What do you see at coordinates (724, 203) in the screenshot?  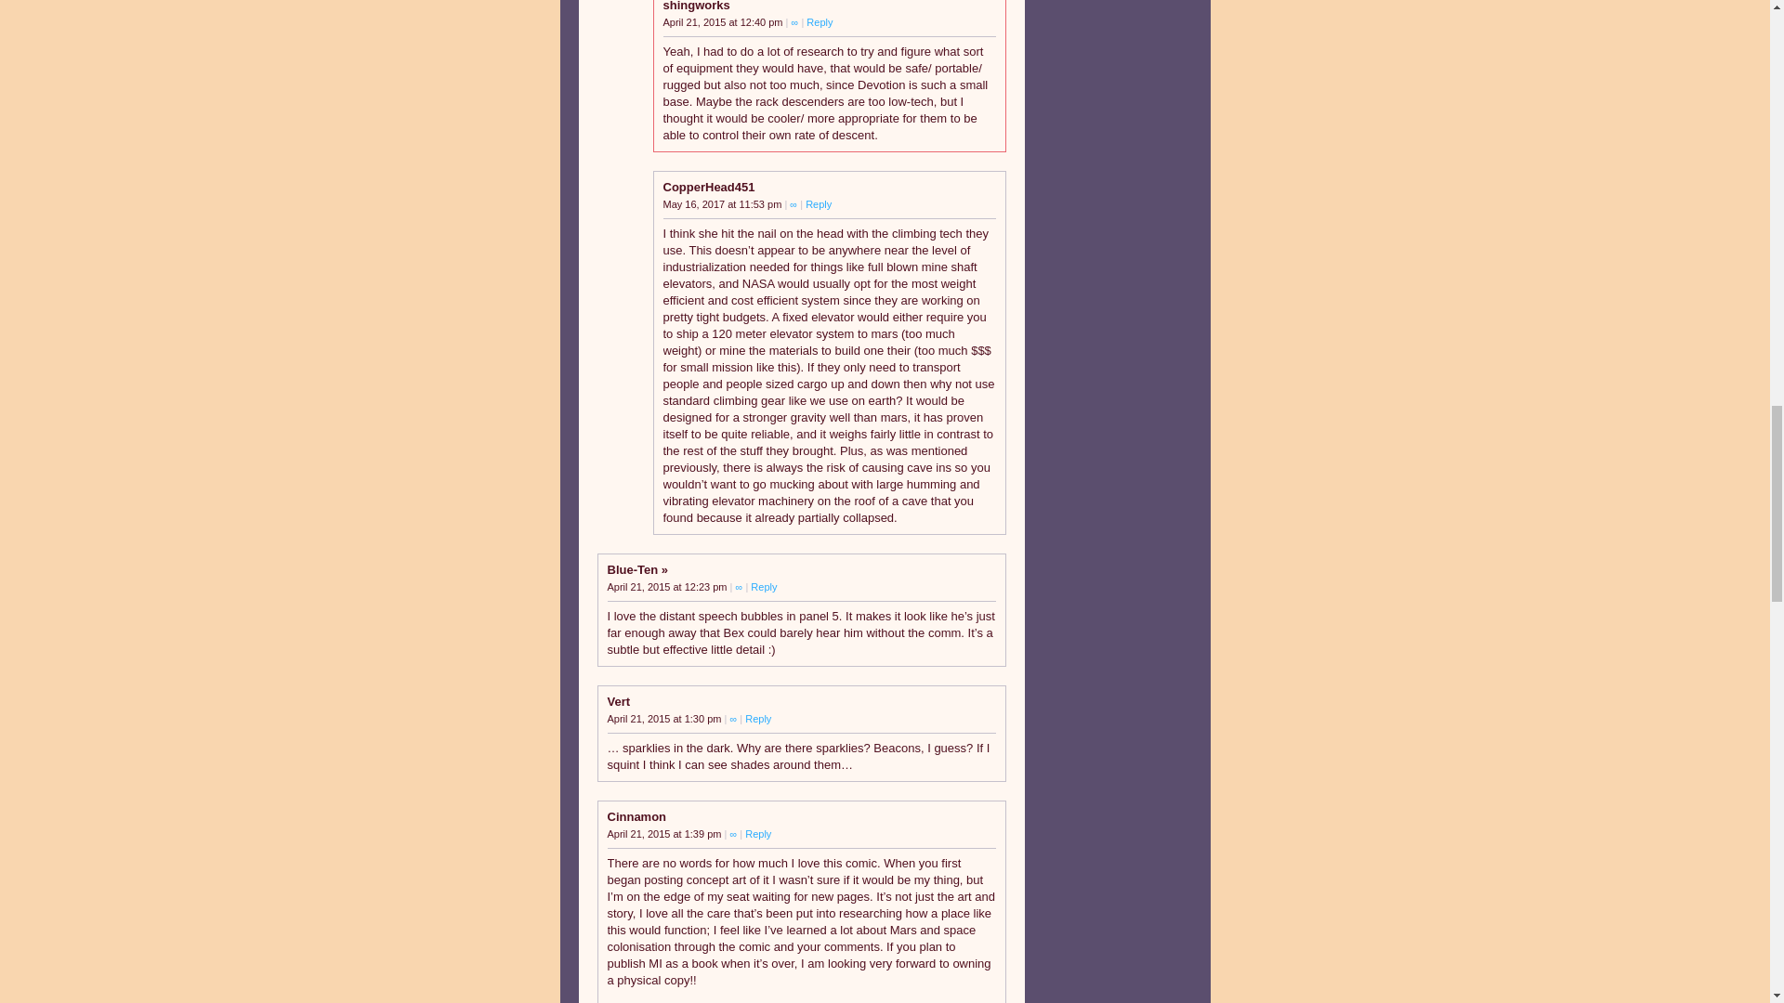 I see `Tuesday, May 16th, 2017, 11:53 pm` at bounding box center [724, 203].